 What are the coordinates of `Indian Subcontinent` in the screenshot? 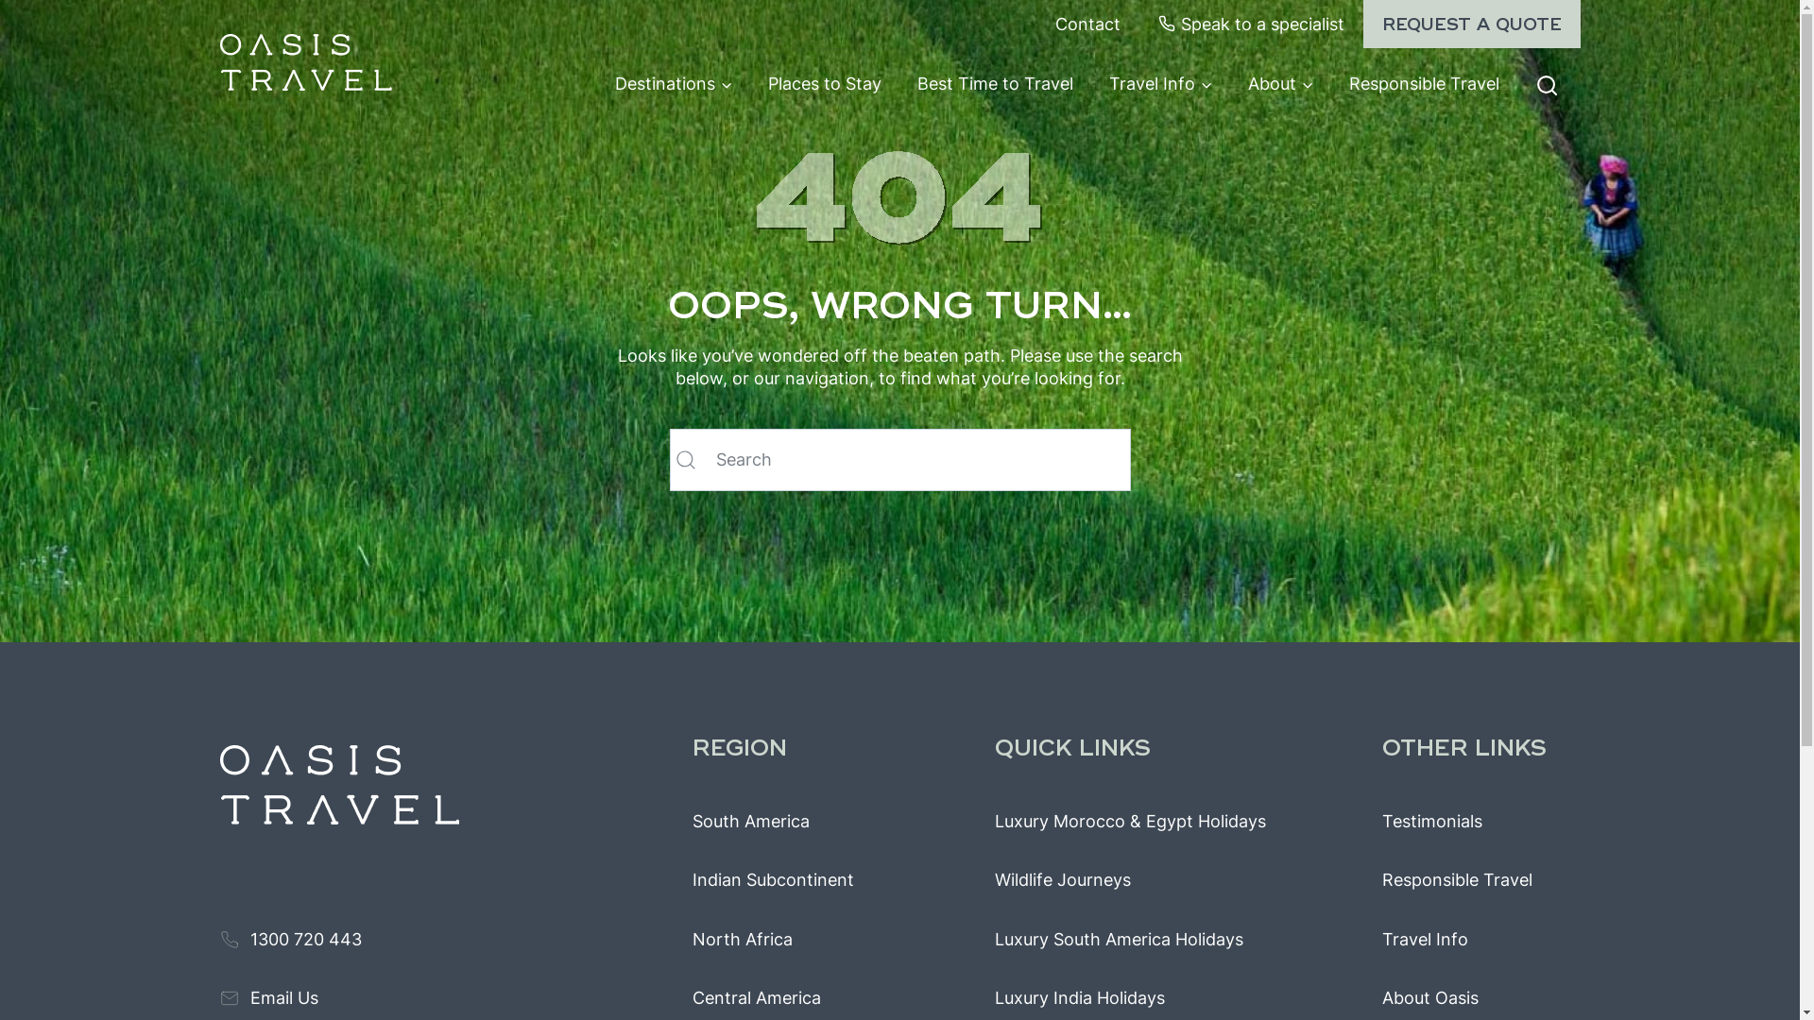 It's located at (773, 880).